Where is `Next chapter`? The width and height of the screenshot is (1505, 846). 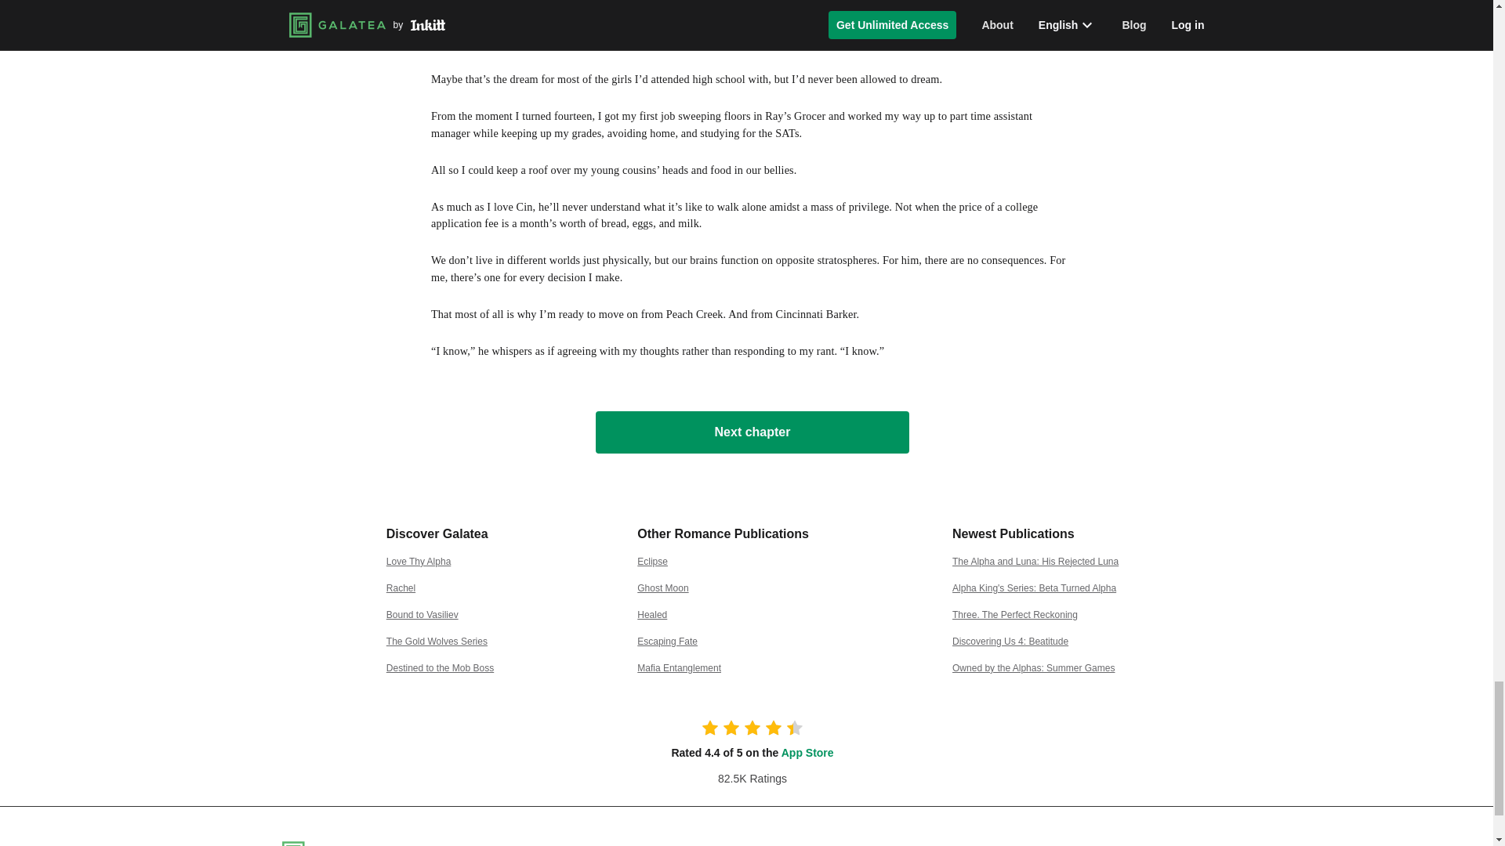
Next chapter is located at coordinates (752, 432).